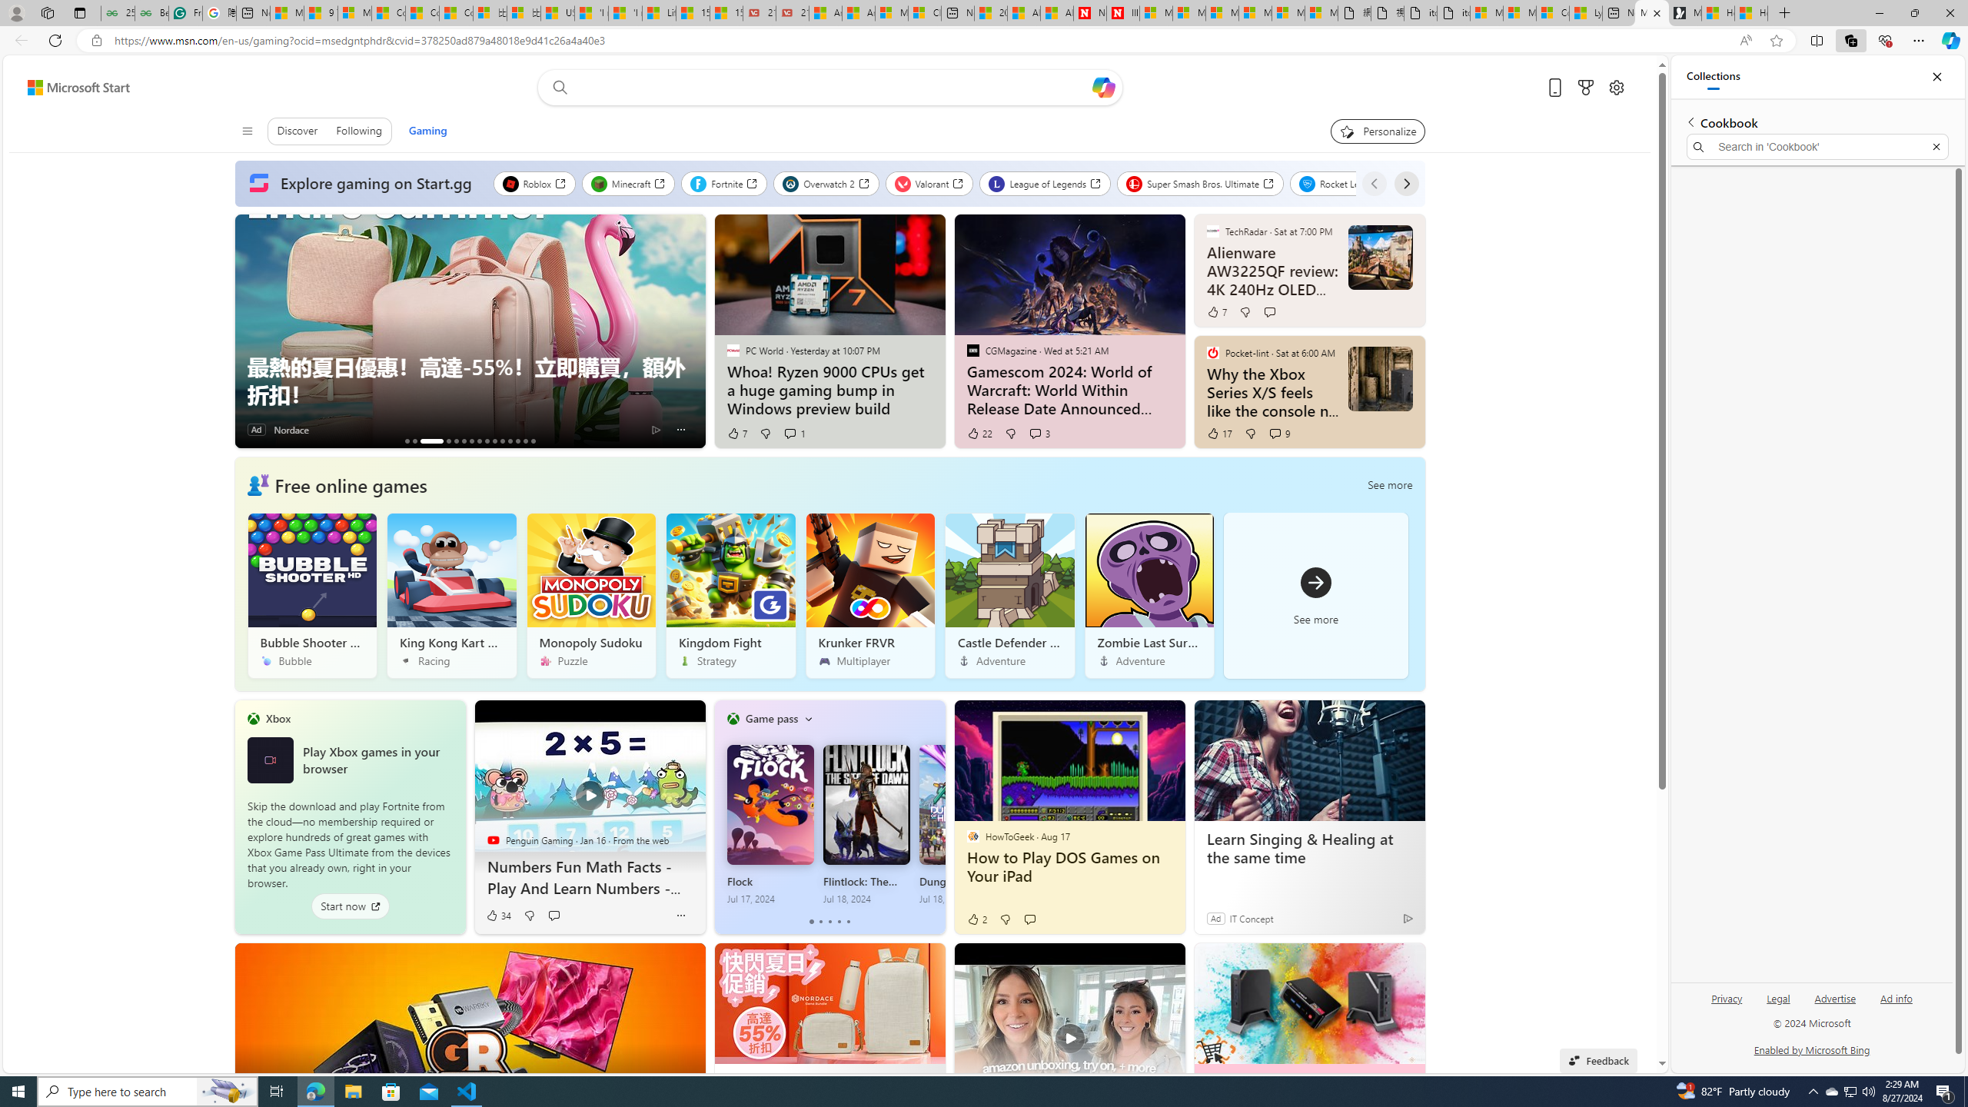 Image resolution: width=1968 pixels, height=1107 pixels. I want to click on 17 Like, so click(1219, 434).